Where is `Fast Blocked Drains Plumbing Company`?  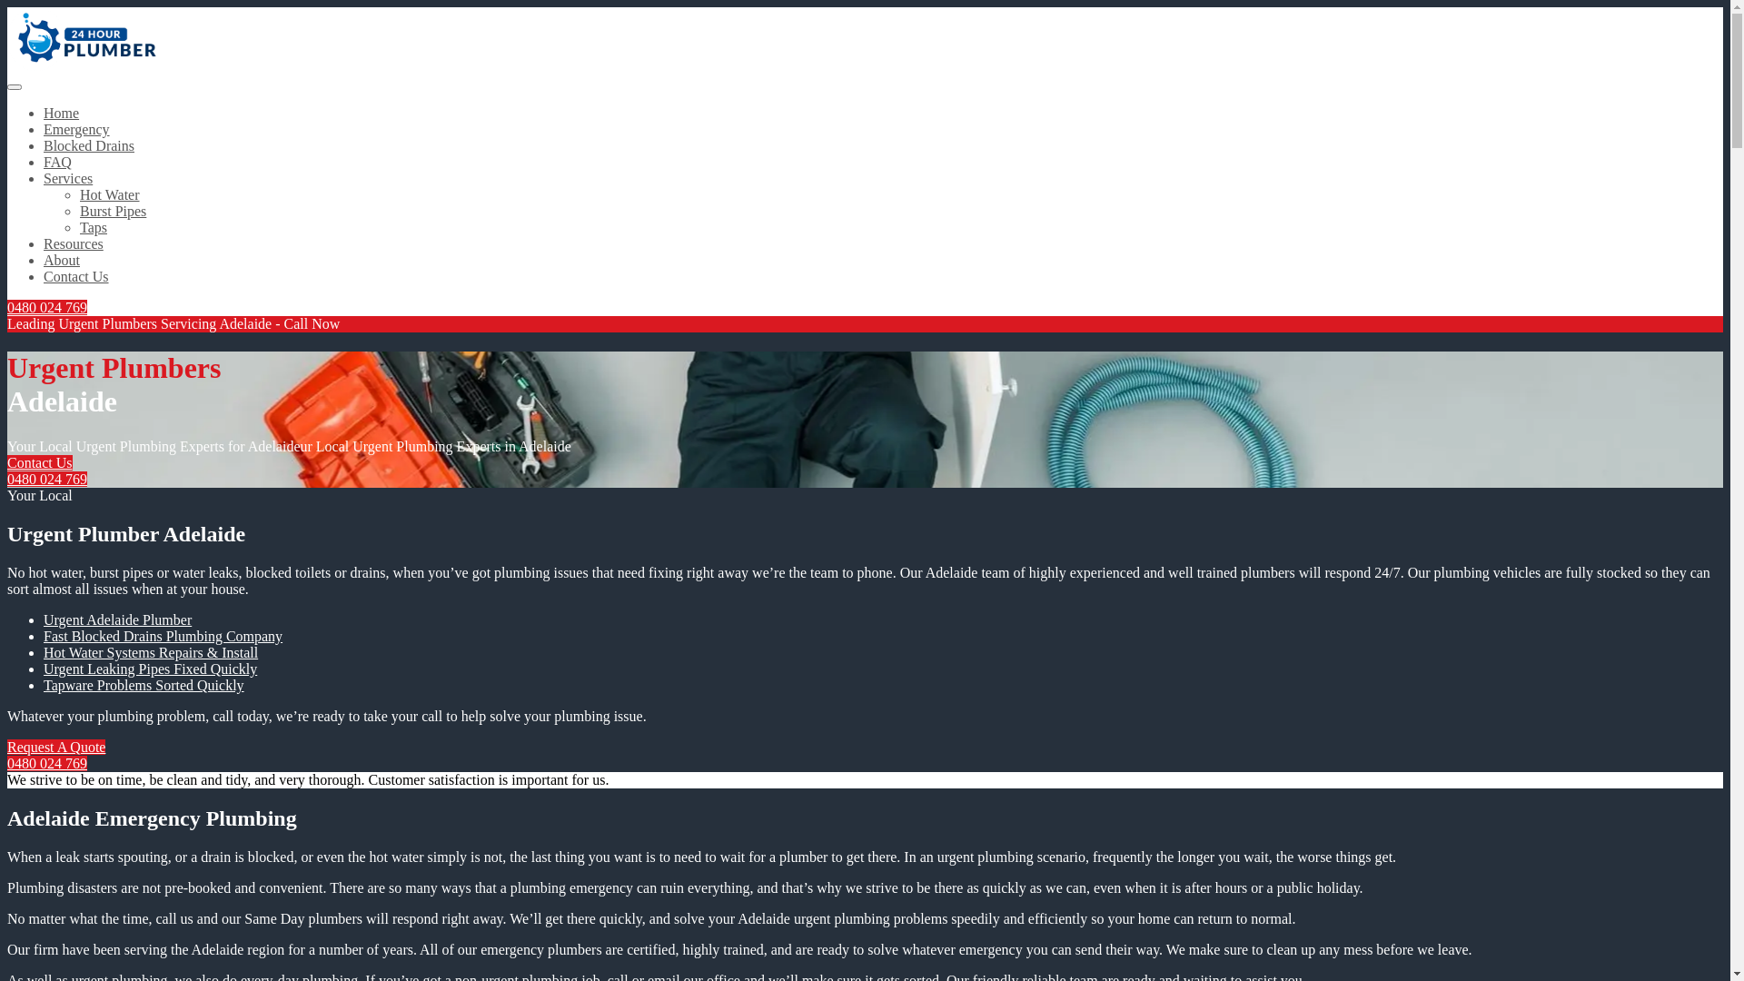
Fast Blocked Drains Plumbing Company is located at coordinates (163, 636).